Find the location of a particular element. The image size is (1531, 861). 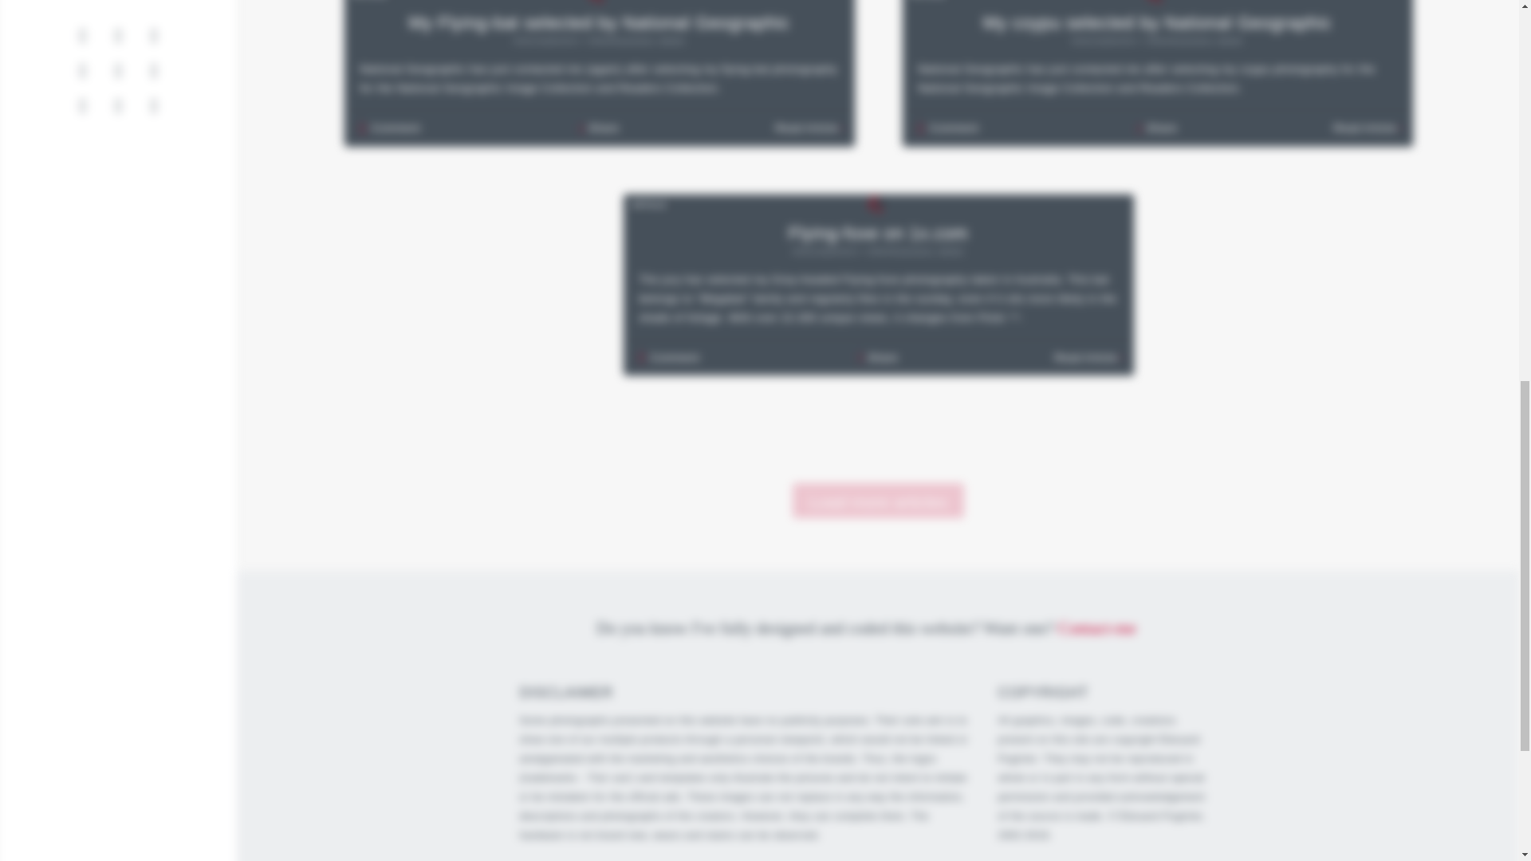

1x is located at coordinates (155, 70).